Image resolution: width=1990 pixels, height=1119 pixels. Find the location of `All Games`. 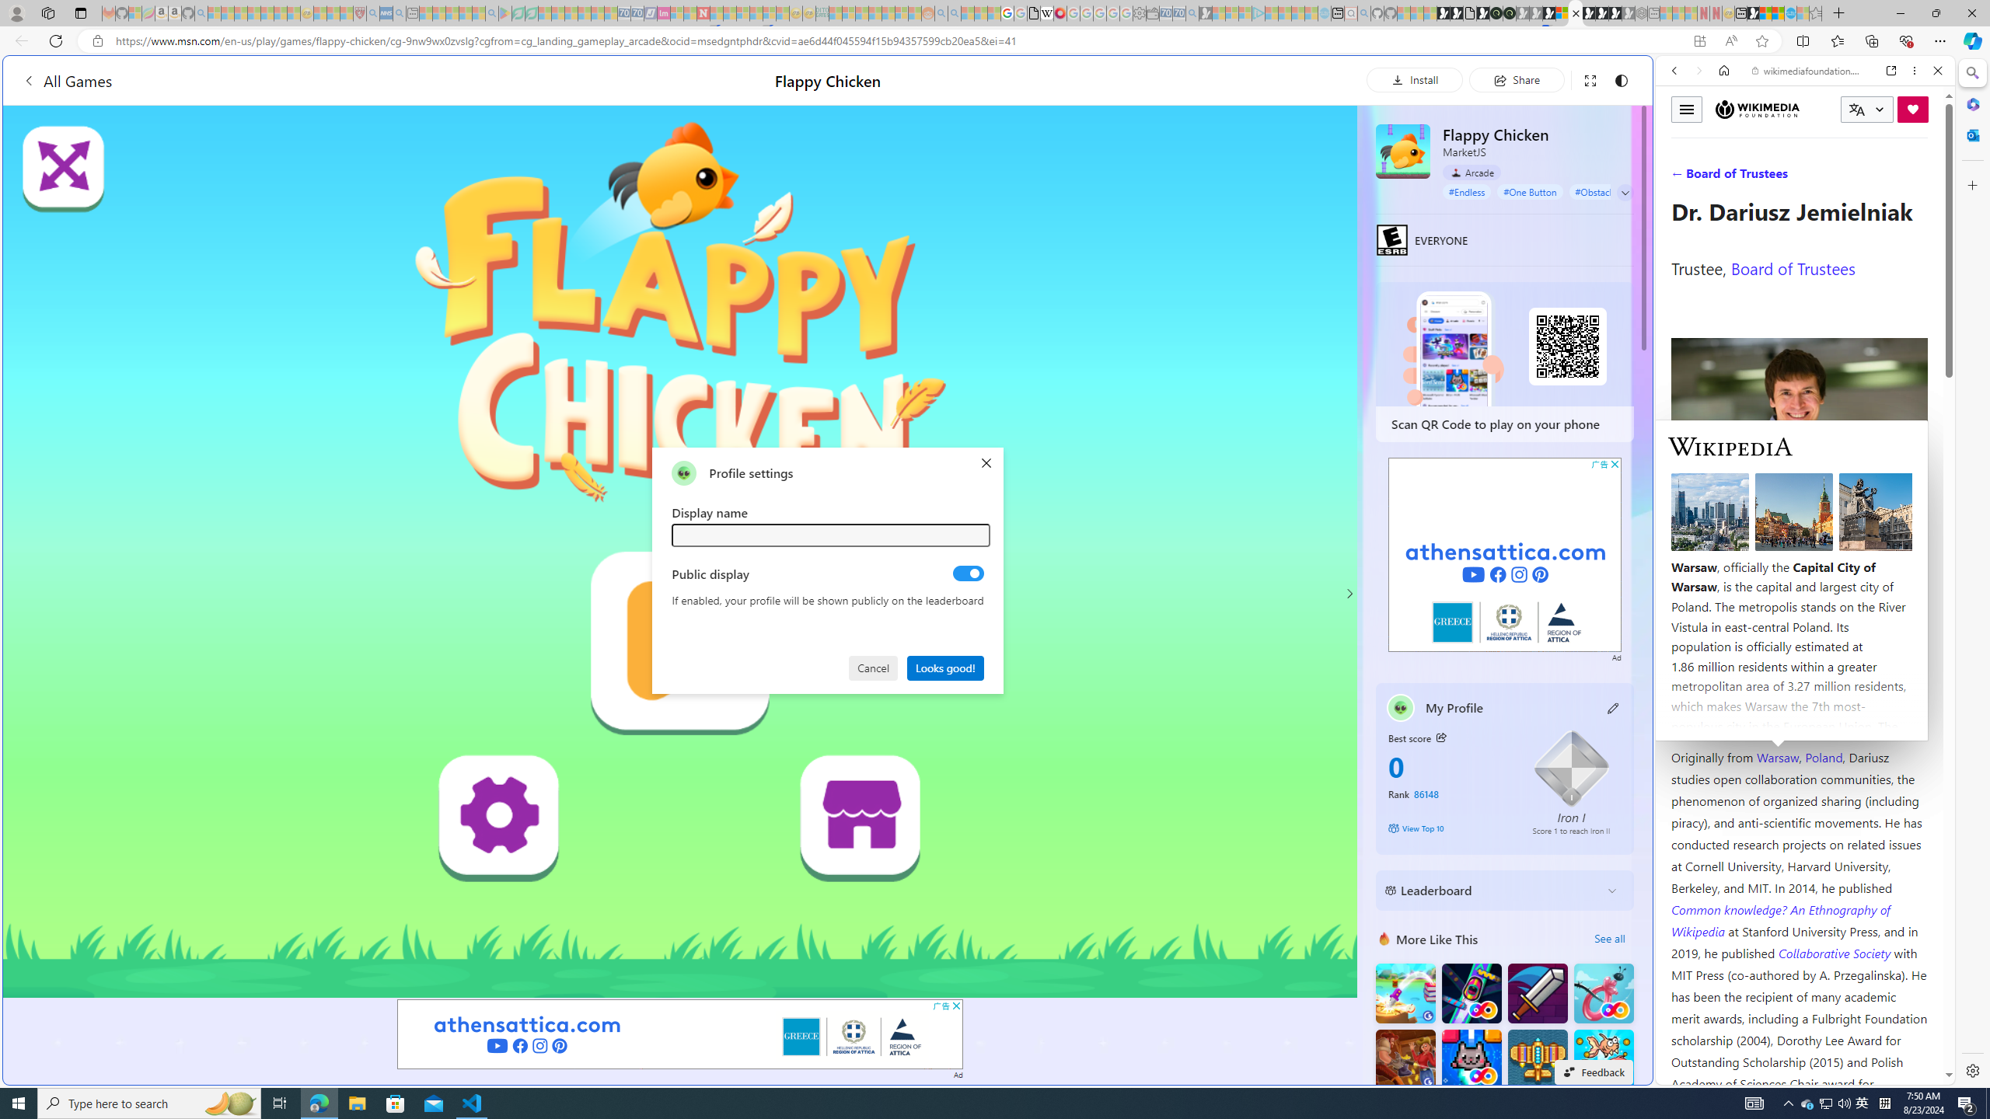

All Games is located at coordinates (67, 80).